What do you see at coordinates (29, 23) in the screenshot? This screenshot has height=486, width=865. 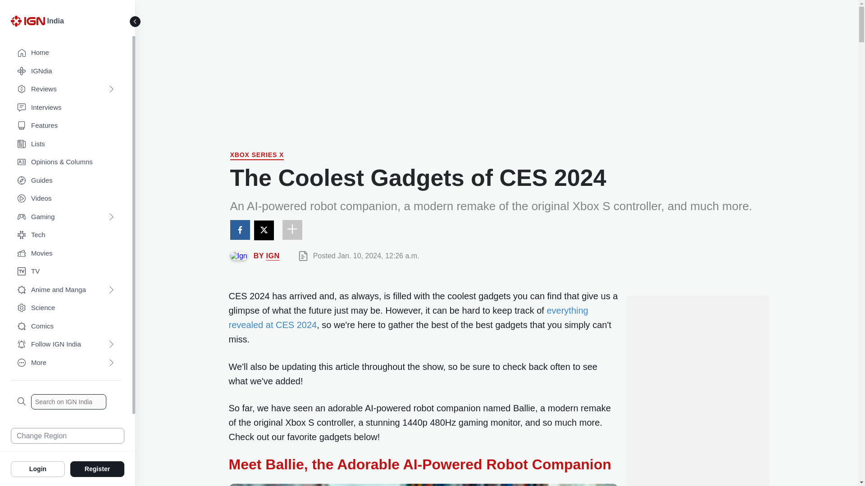 I see `IGN Logo` at bounding box center [29, 23].